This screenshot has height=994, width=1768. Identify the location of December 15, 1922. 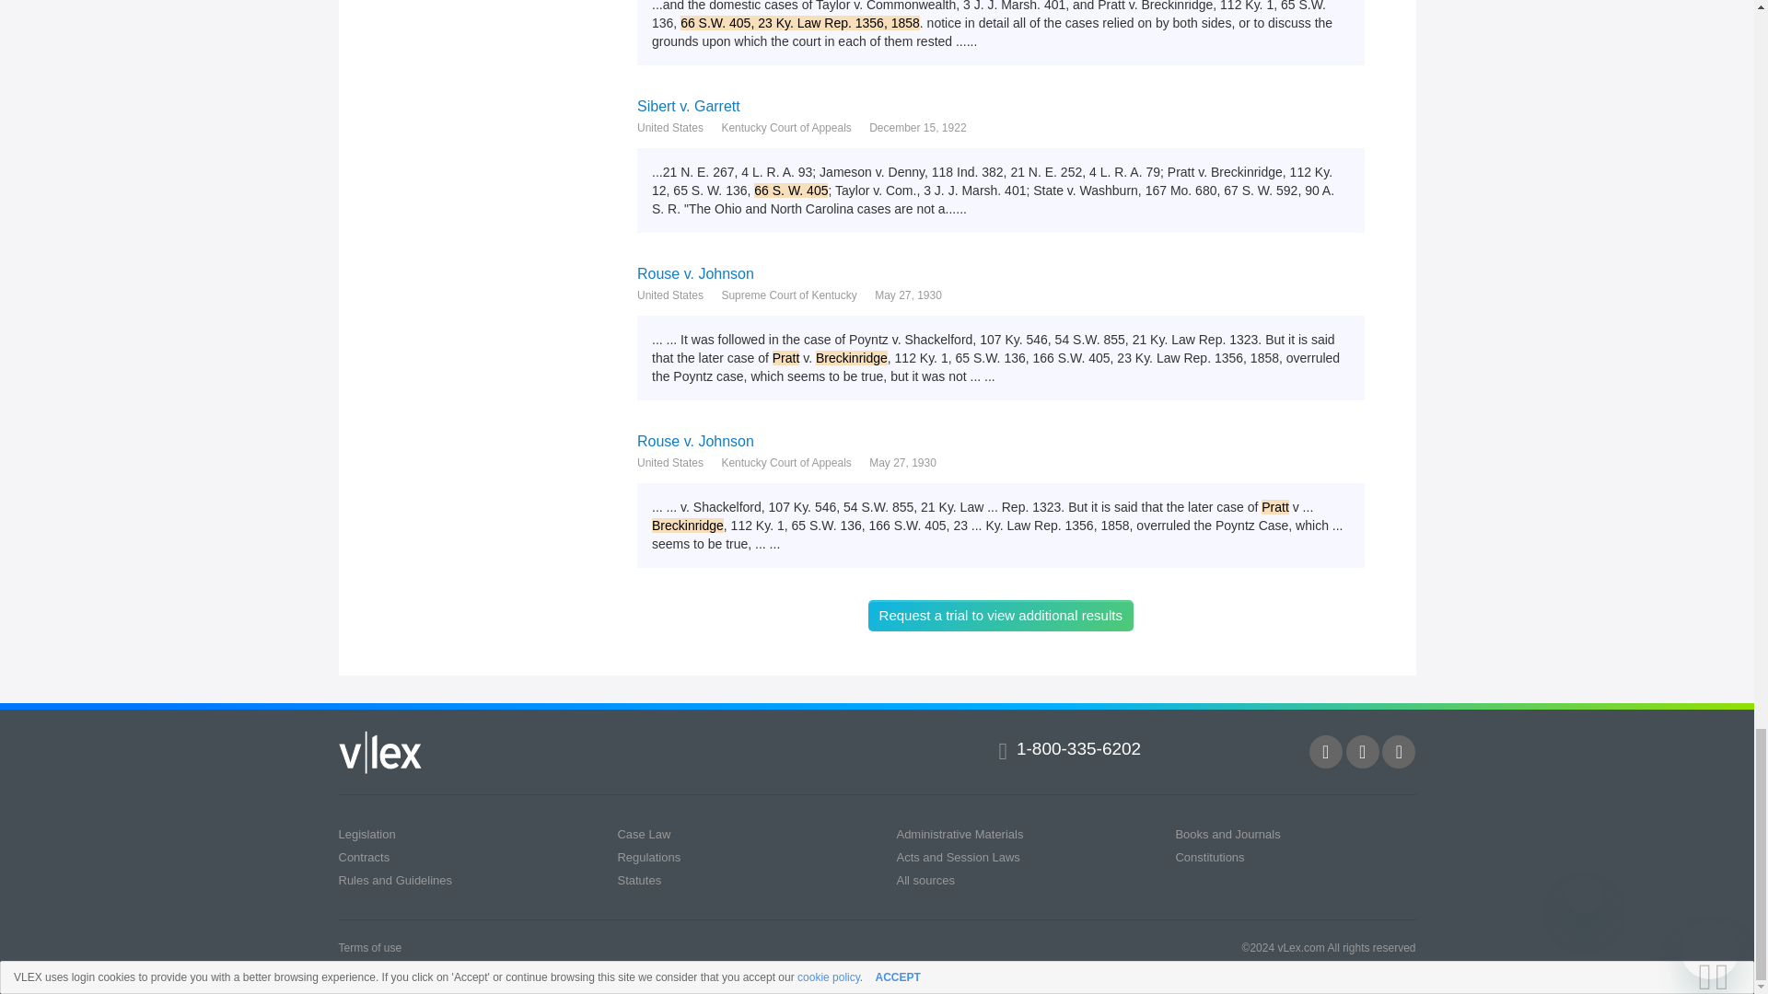
(917, 127).